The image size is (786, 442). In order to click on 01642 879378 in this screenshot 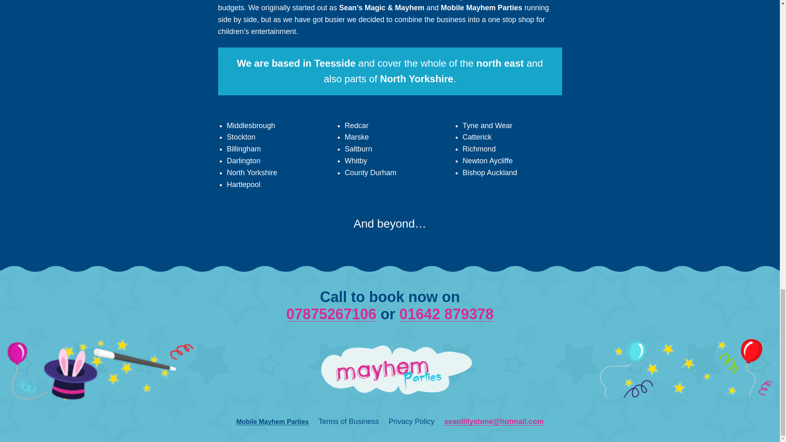, I will do `click(446, 314)`.